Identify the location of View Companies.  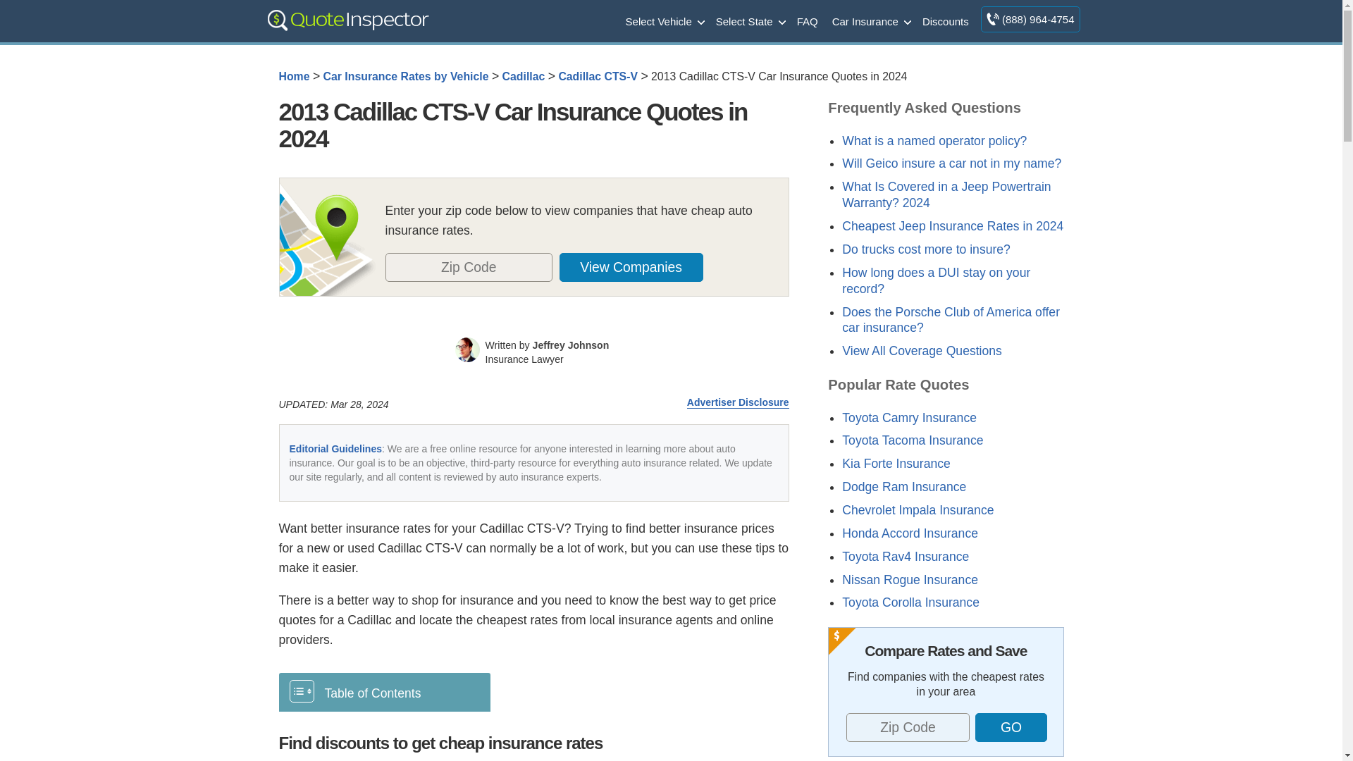
(631, 266).